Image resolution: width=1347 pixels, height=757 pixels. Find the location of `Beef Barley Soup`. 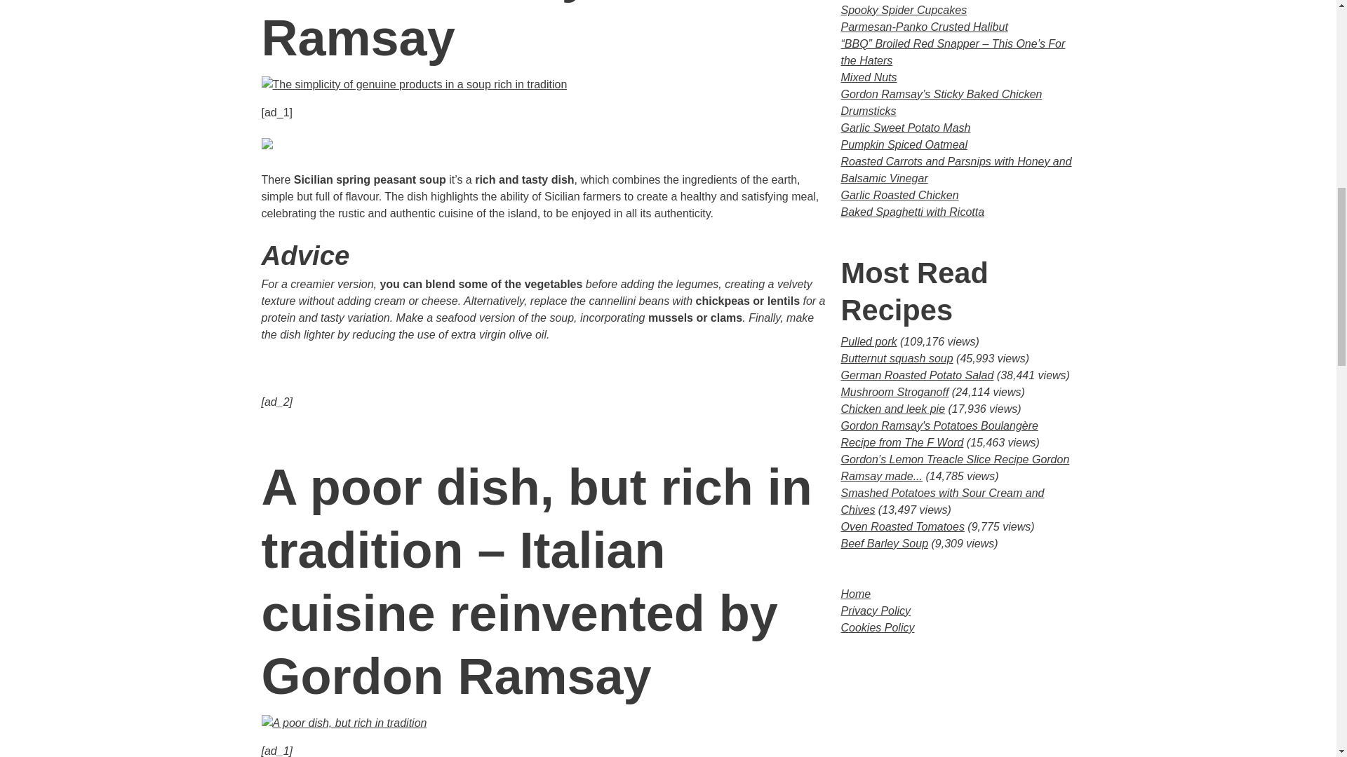

Beef Barley Soup is located at coordinates (884, 543).